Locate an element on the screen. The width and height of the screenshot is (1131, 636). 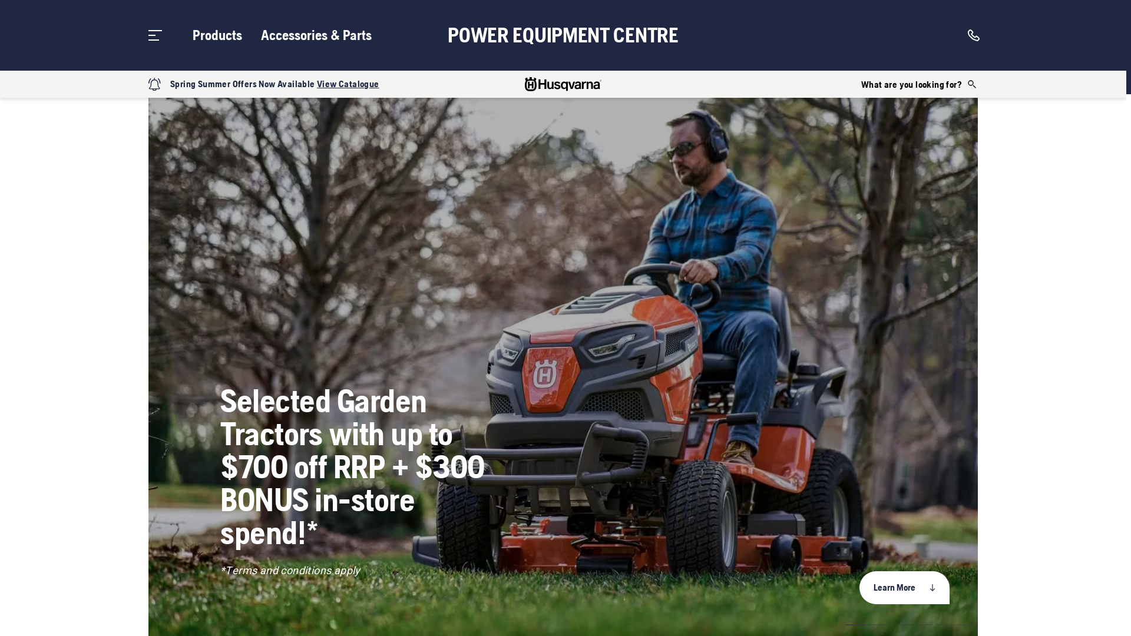
Accessories & Parts is located at coordinates (316, 35).